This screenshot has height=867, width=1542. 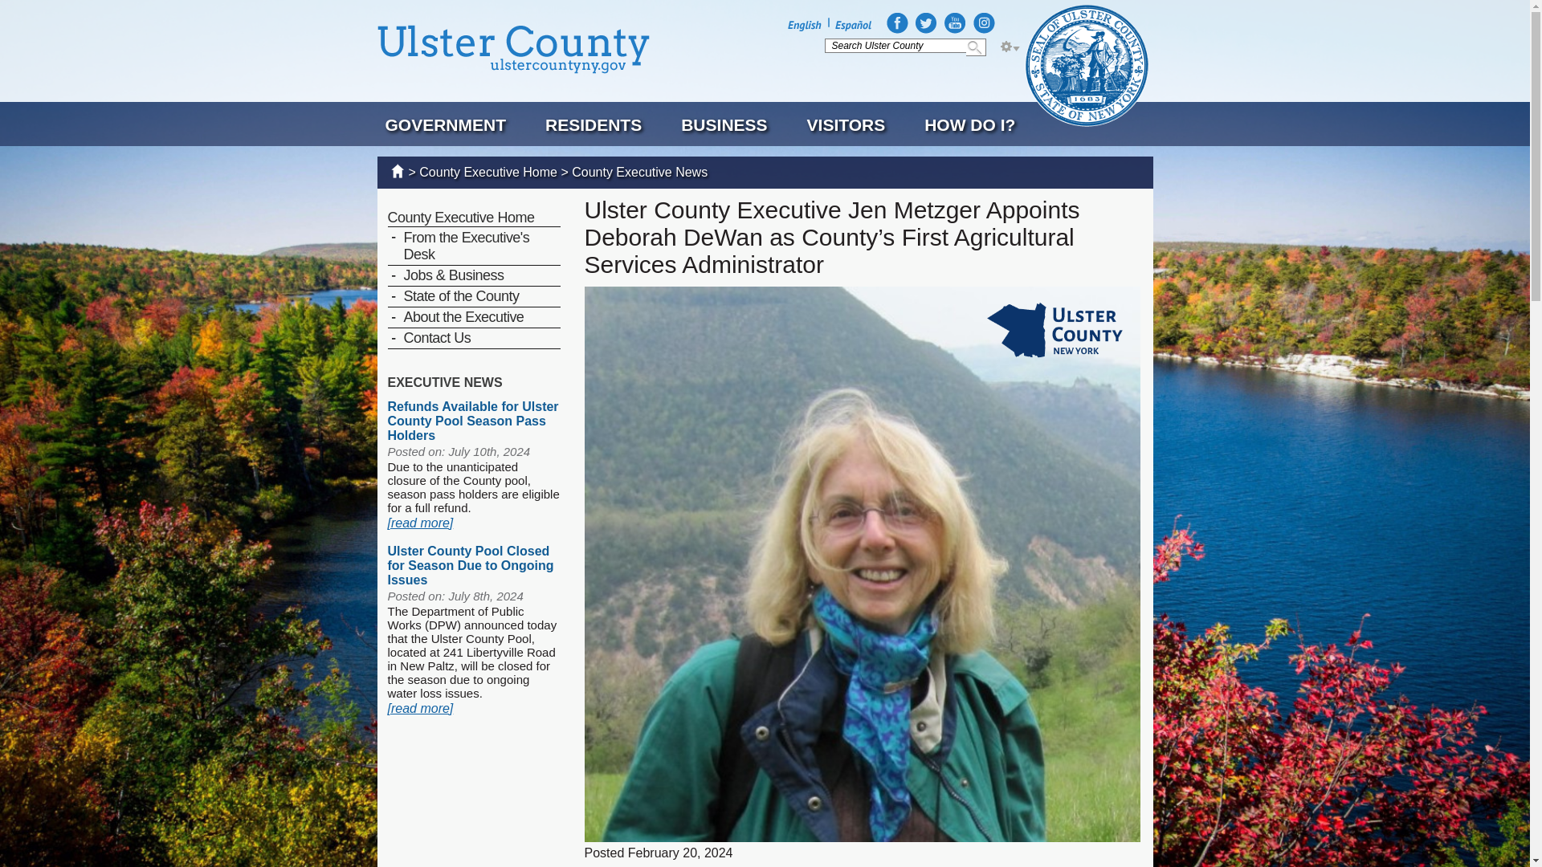 What do you see at coordinates (513, 49) in the screenshot?
I see `Home` at bounding box center [513, 49].